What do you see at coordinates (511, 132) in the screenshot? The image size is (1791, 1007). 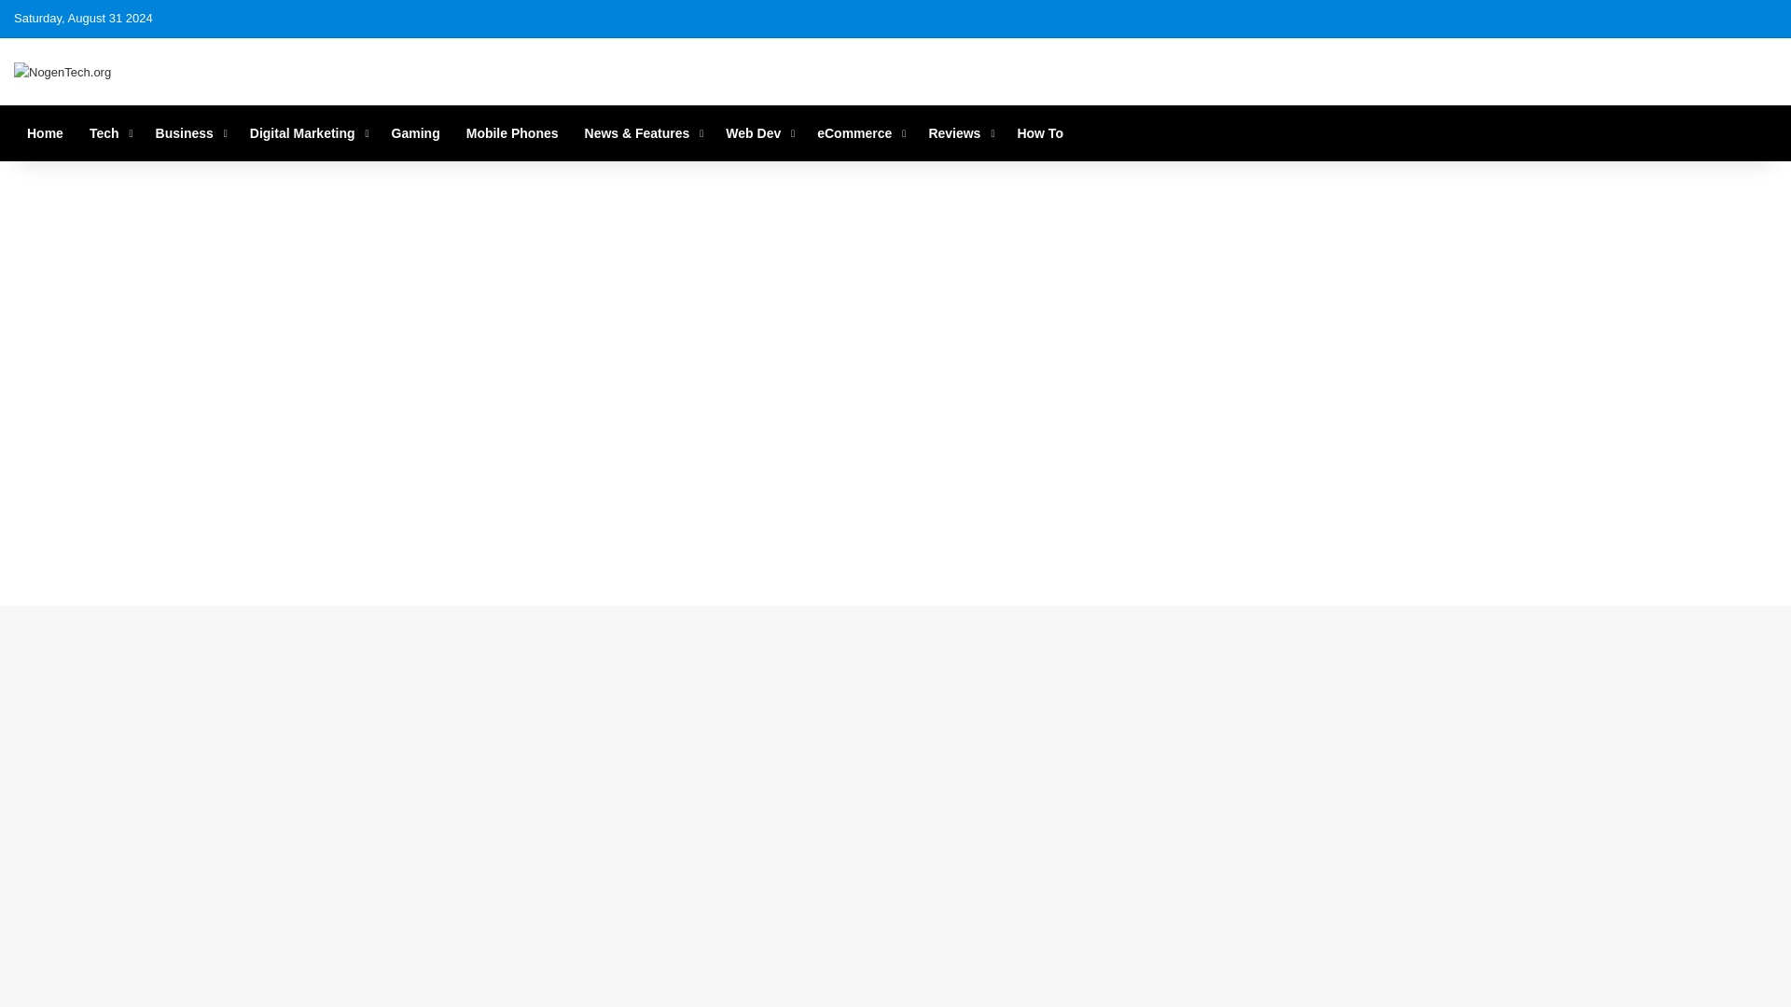 I see `Mobile Phones` at bounding box center [511, 132].